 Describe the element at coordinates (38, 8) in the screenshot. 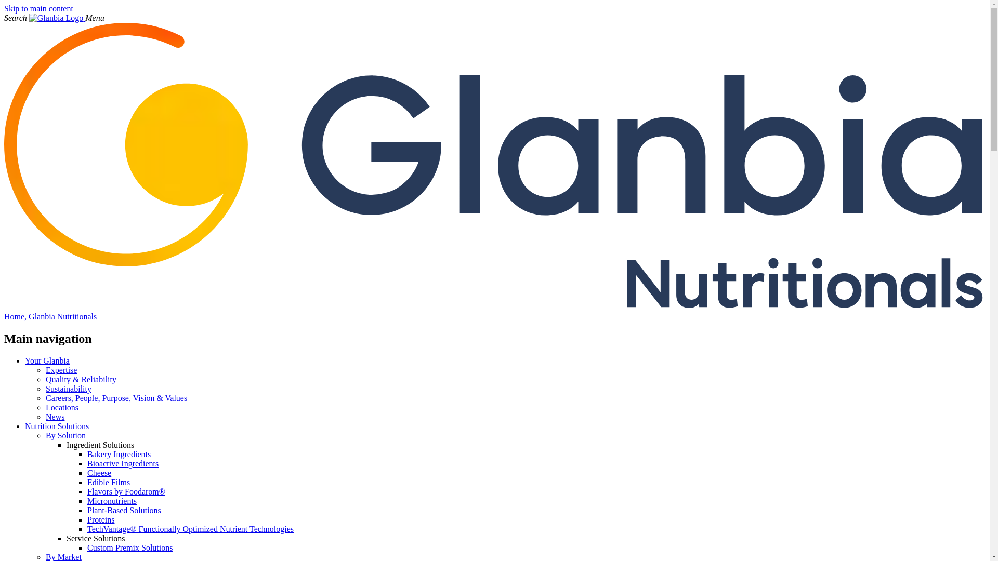

I see `Skip to main content` at that location.